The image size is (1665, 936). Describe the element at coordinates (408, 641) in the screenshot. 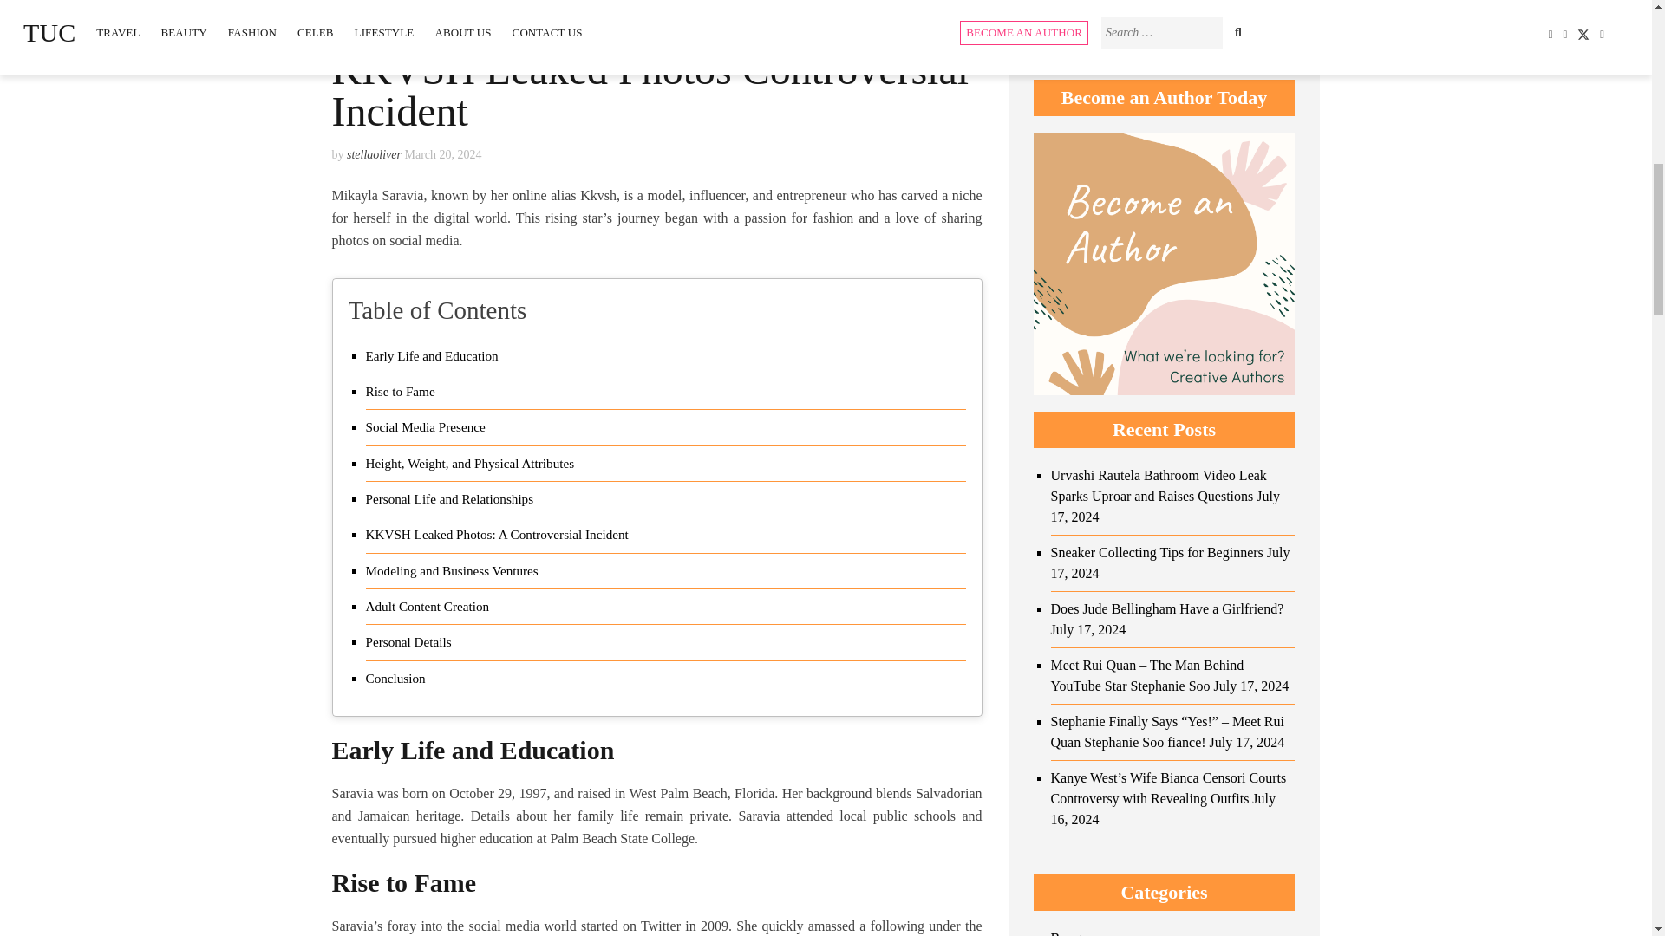

I see `Personal Details` at that location.